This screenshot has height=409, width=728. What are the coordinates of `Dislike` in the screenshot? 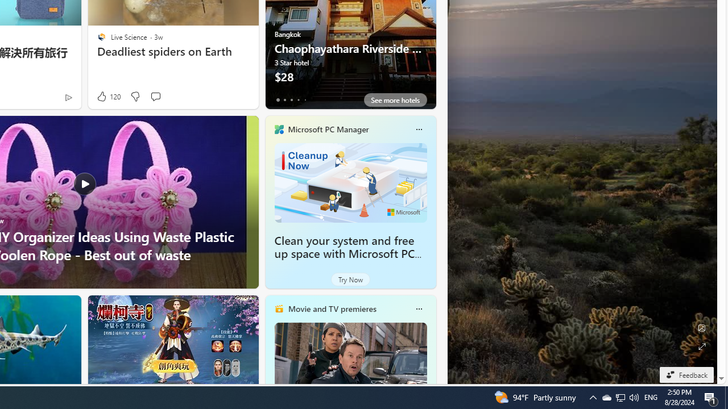 It's located at (135, 97).